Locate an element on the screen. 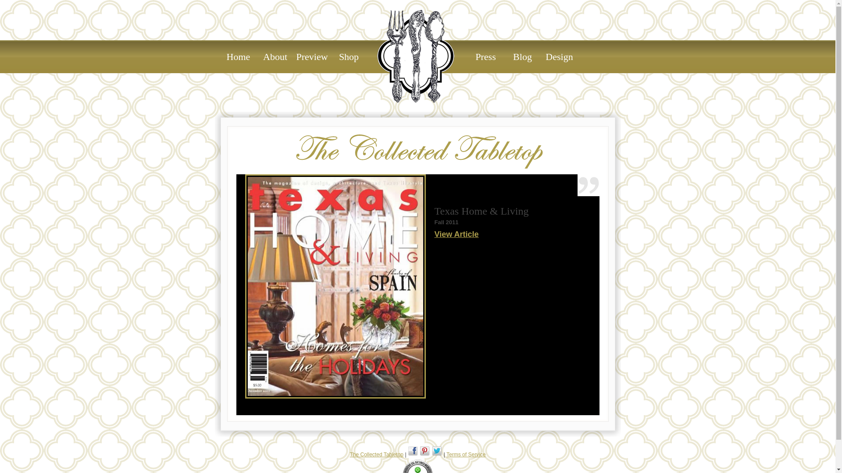 This screenshot has width=842, height=473. Press is located at coordinates (486, 57).